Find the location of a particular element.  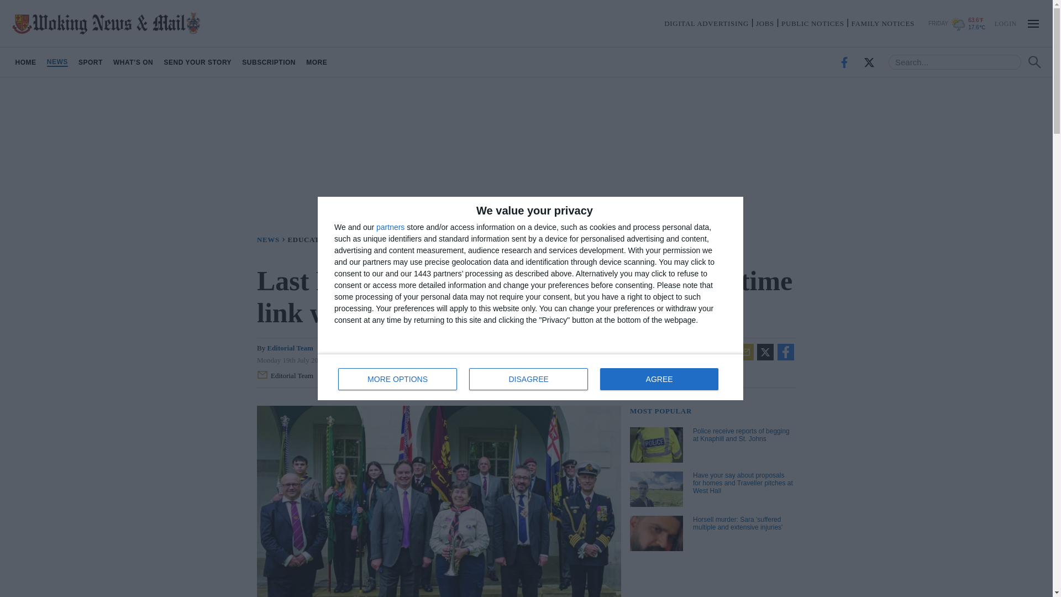

MORE is located at coordinates (197, 62).